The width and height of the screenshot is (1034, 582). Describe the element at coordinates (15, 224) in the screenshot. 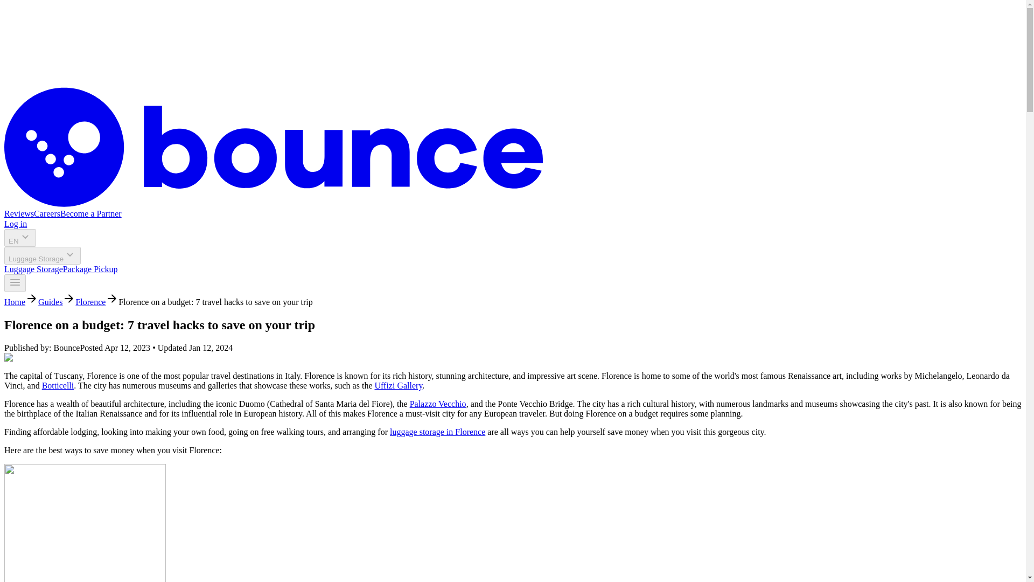

I see `Log in` at that location.